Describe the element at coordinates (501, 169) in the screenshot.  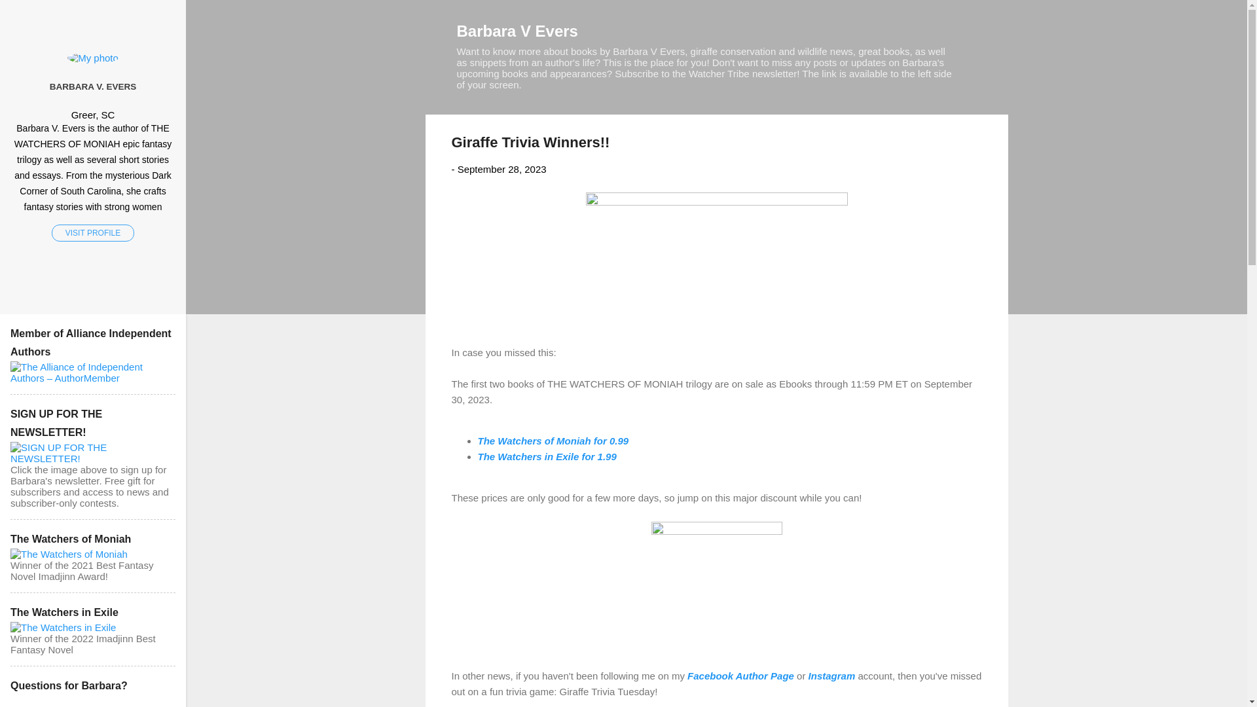
I see `September 28, 2023` at that location.